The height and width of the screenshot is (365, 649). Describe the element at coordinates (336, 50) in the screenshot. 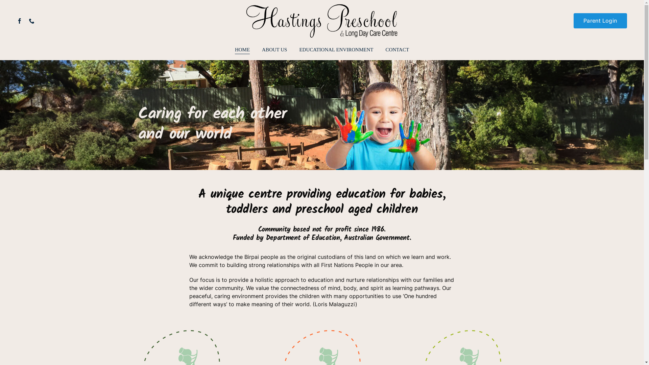

I see `EDUCATIONAL ENVIRONMENT` at that location.